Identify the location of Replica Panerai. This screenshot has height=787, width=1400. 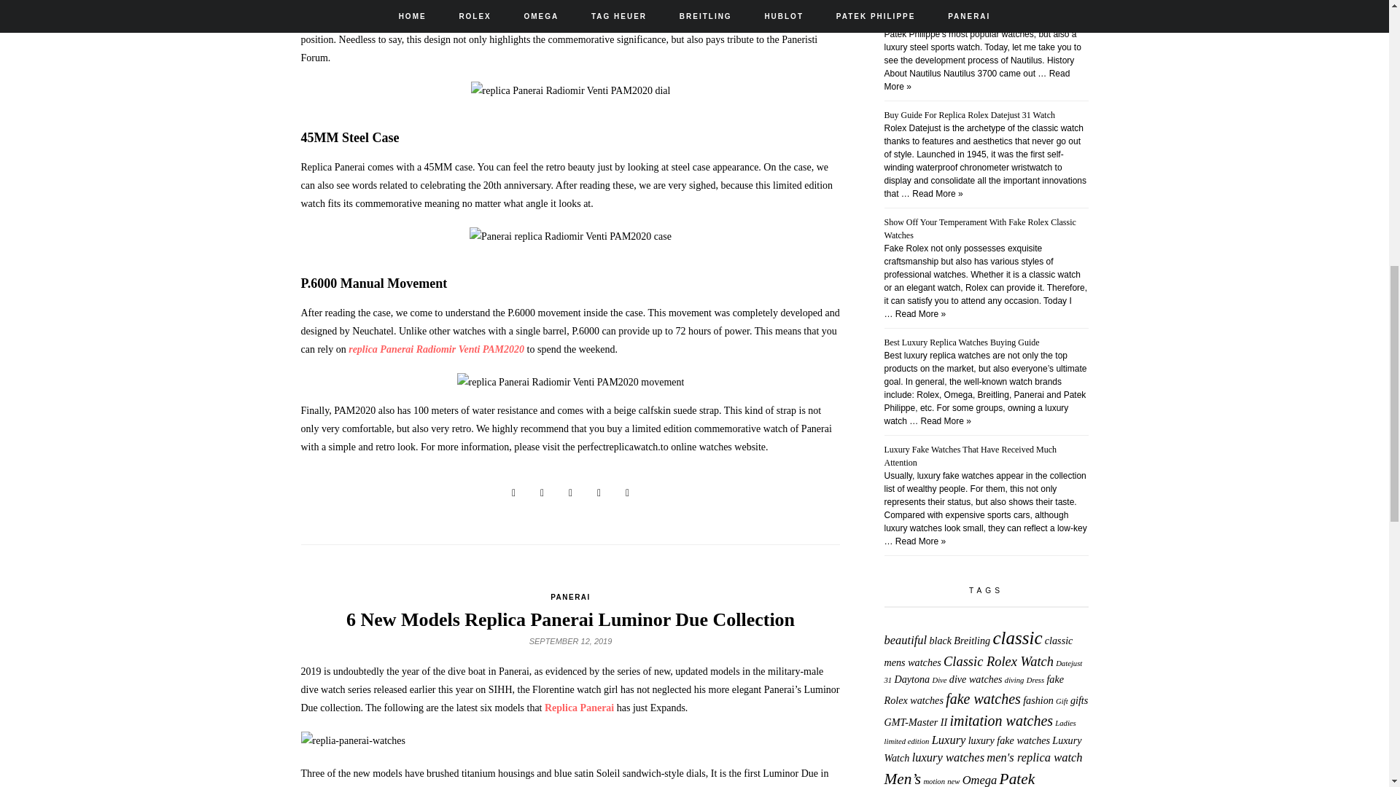
(579, 708).